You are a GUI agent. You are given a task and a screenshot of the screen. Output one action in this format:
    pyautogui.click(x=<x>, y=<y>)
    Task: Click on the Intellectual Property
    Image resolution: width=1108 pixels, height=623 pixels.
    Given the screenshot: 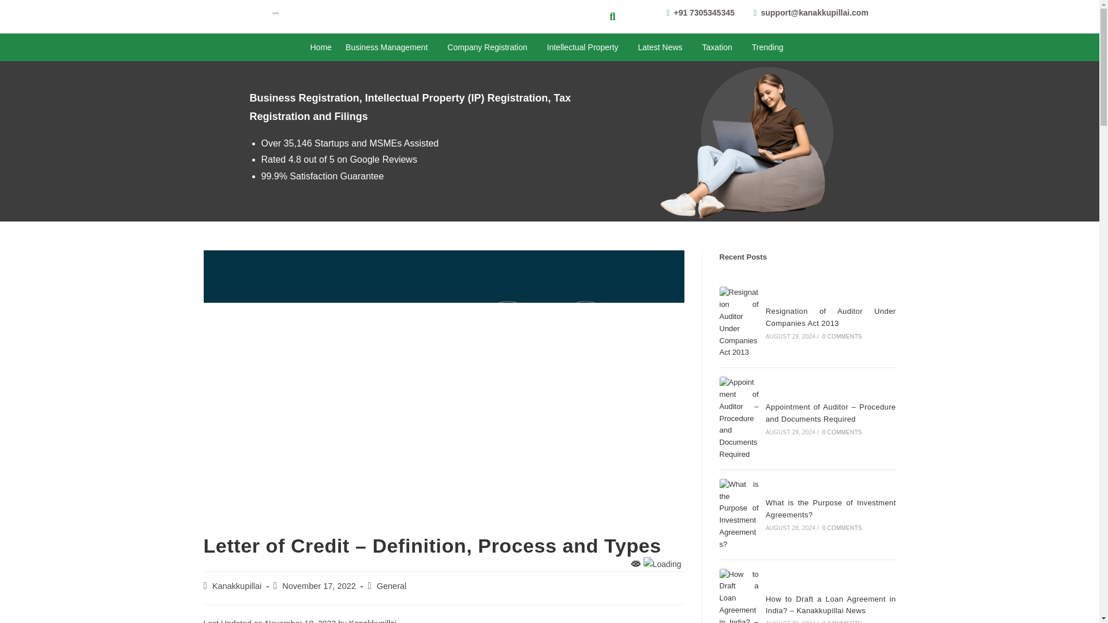 What is the action you would take?
    pyautogui.click(x=586, y=47)
    